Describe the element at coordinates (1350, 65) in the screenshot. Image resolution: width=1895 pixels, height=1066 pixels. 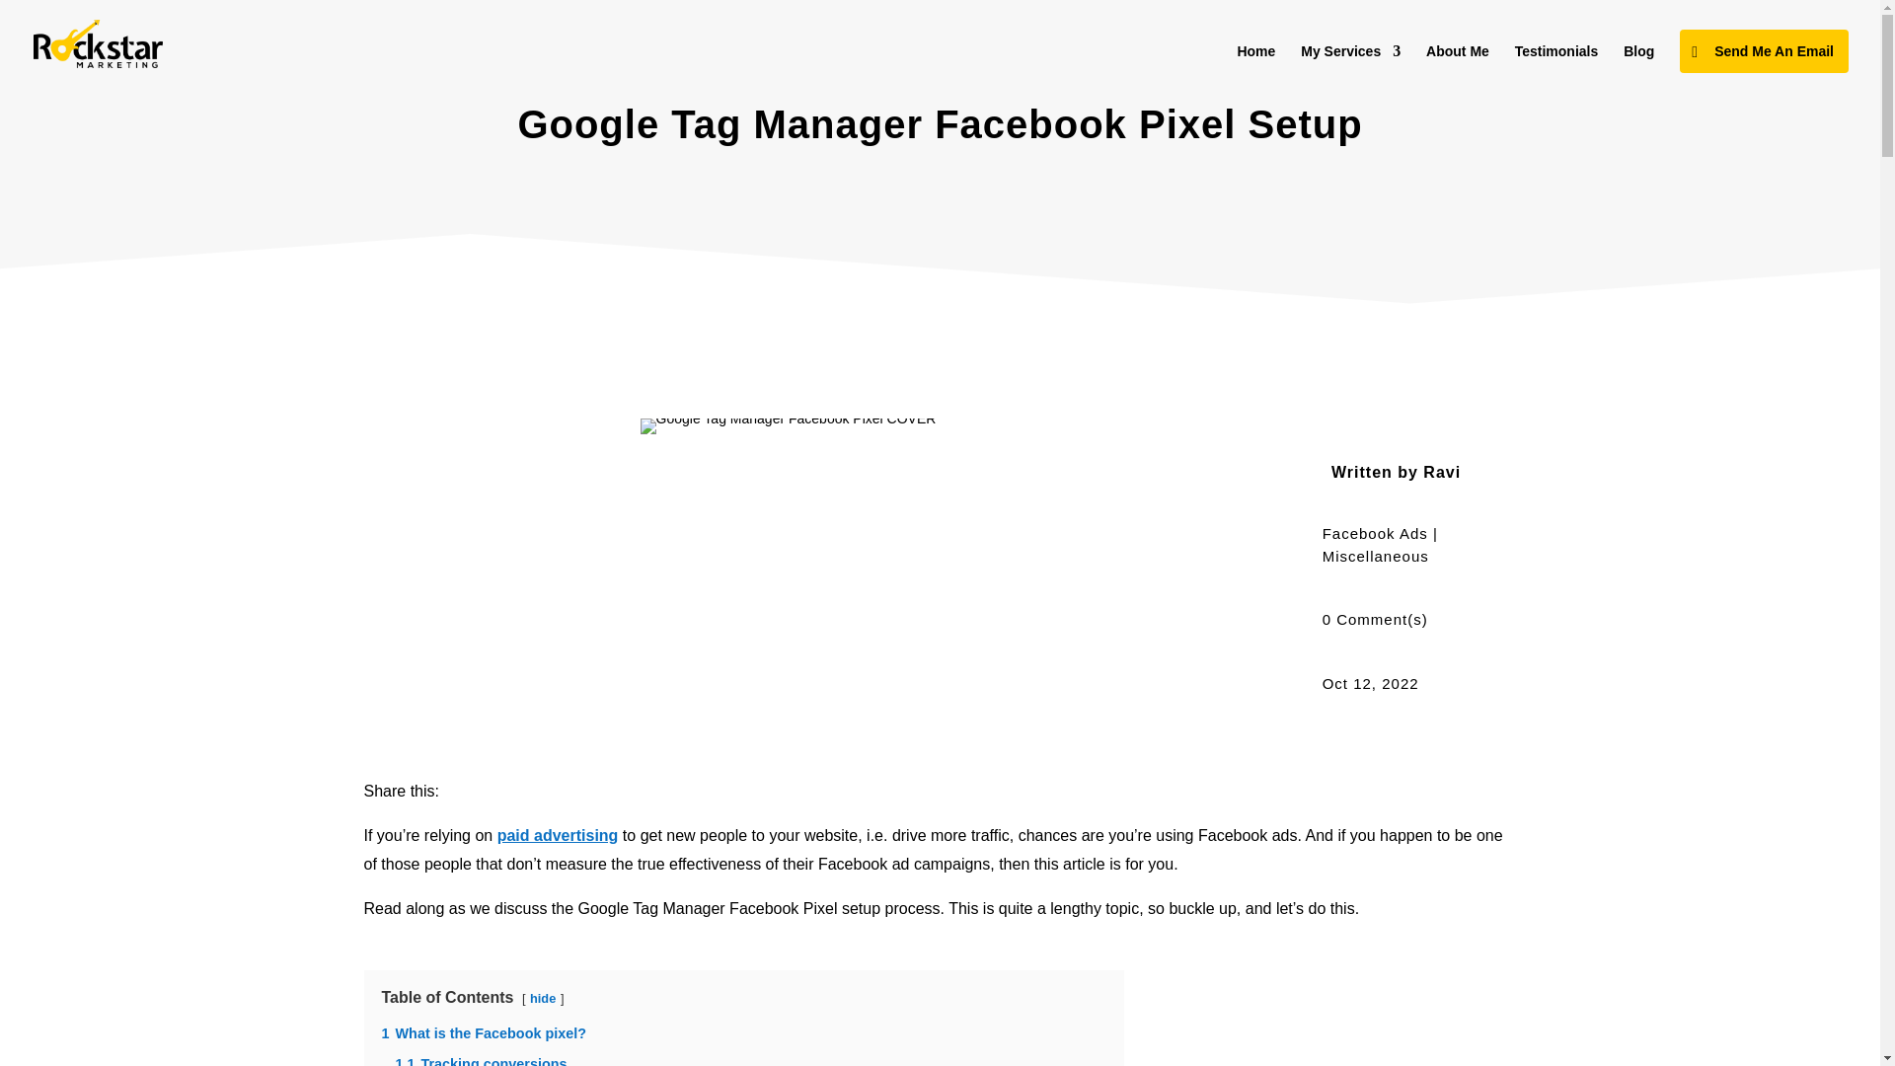
I see `My Services` at that location.